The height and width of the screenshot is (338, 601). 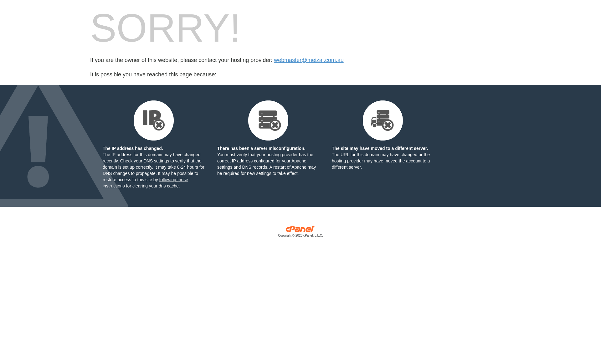 What do you see at coordinates (309, 60) in the screenshot?
I see `webmaster@meizai.com.au` at bounding box center [309, 60].